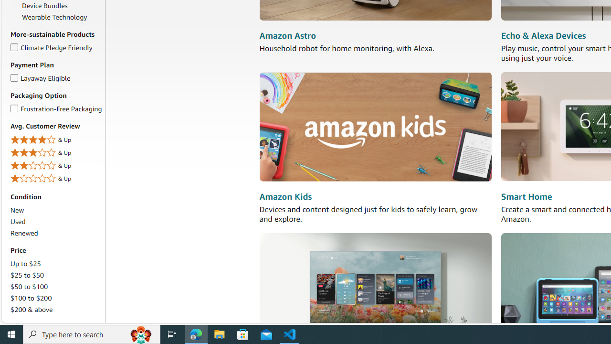  What do you see at coordinates (31, 298) in the screenshot?
I see `$100 to $200` at bounding box center [31, 298].